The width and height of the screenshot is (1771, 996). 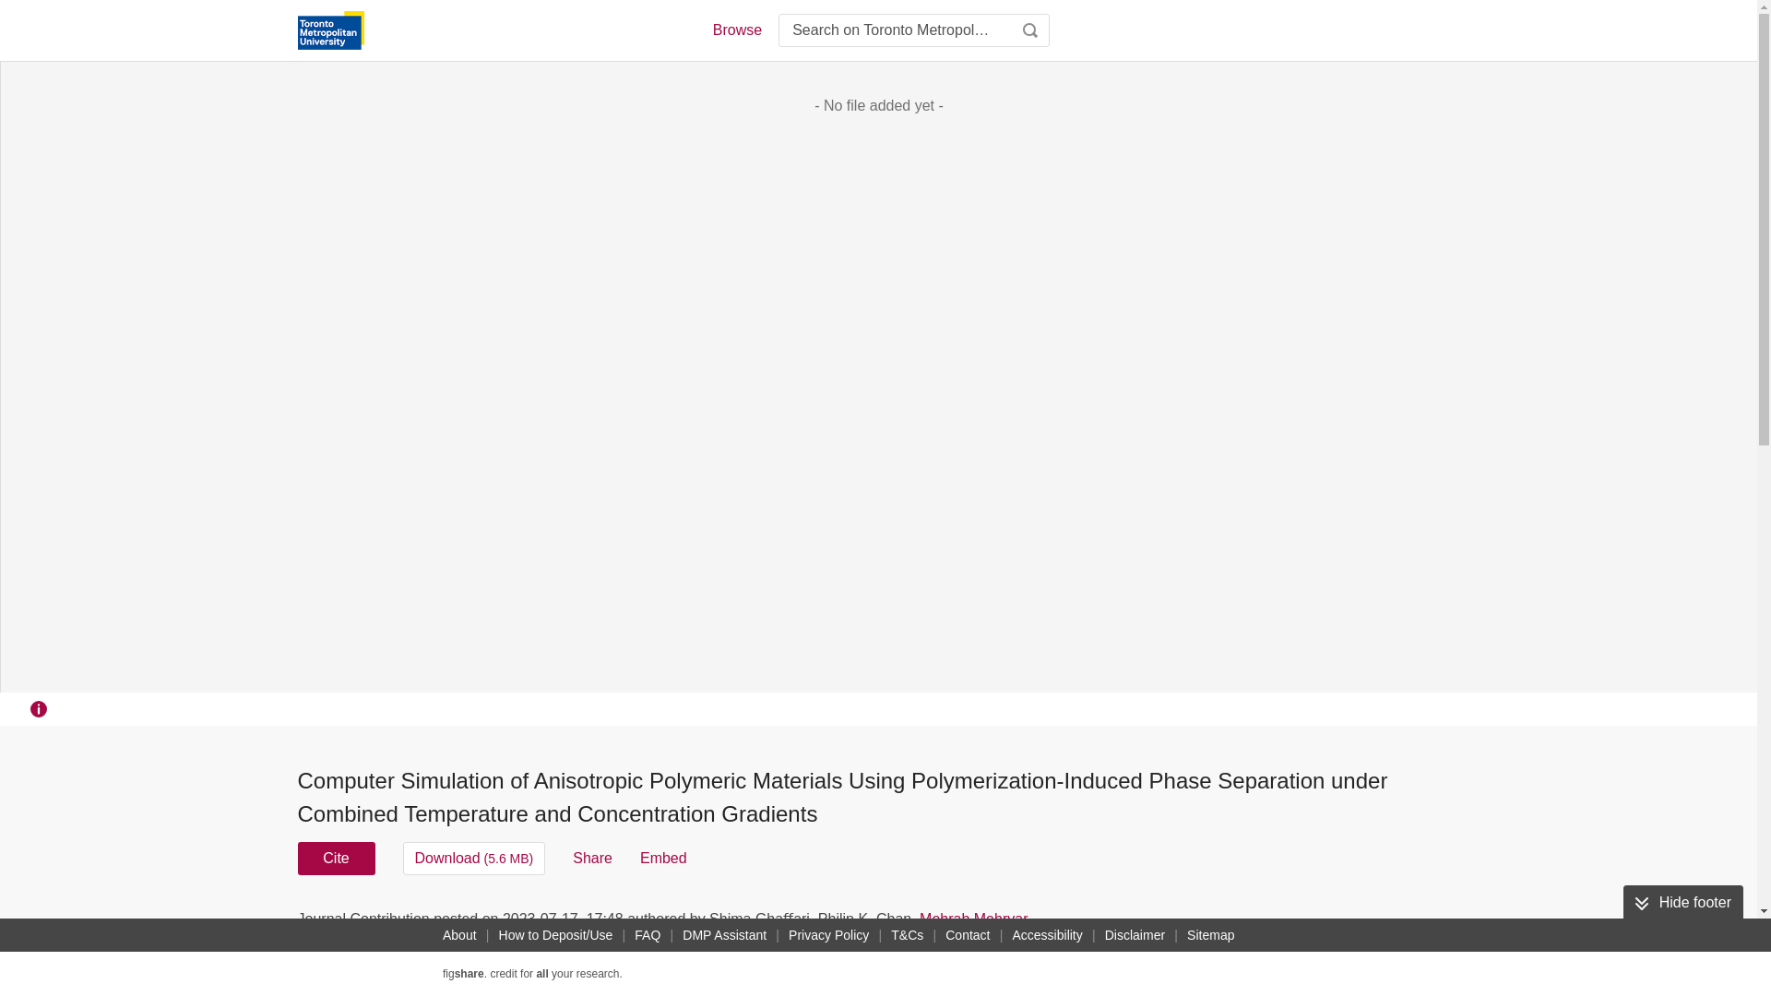 What do you see at coordinates (662, 858) in the screenshot?
I see `Embed` at bounding box center [662, 858].